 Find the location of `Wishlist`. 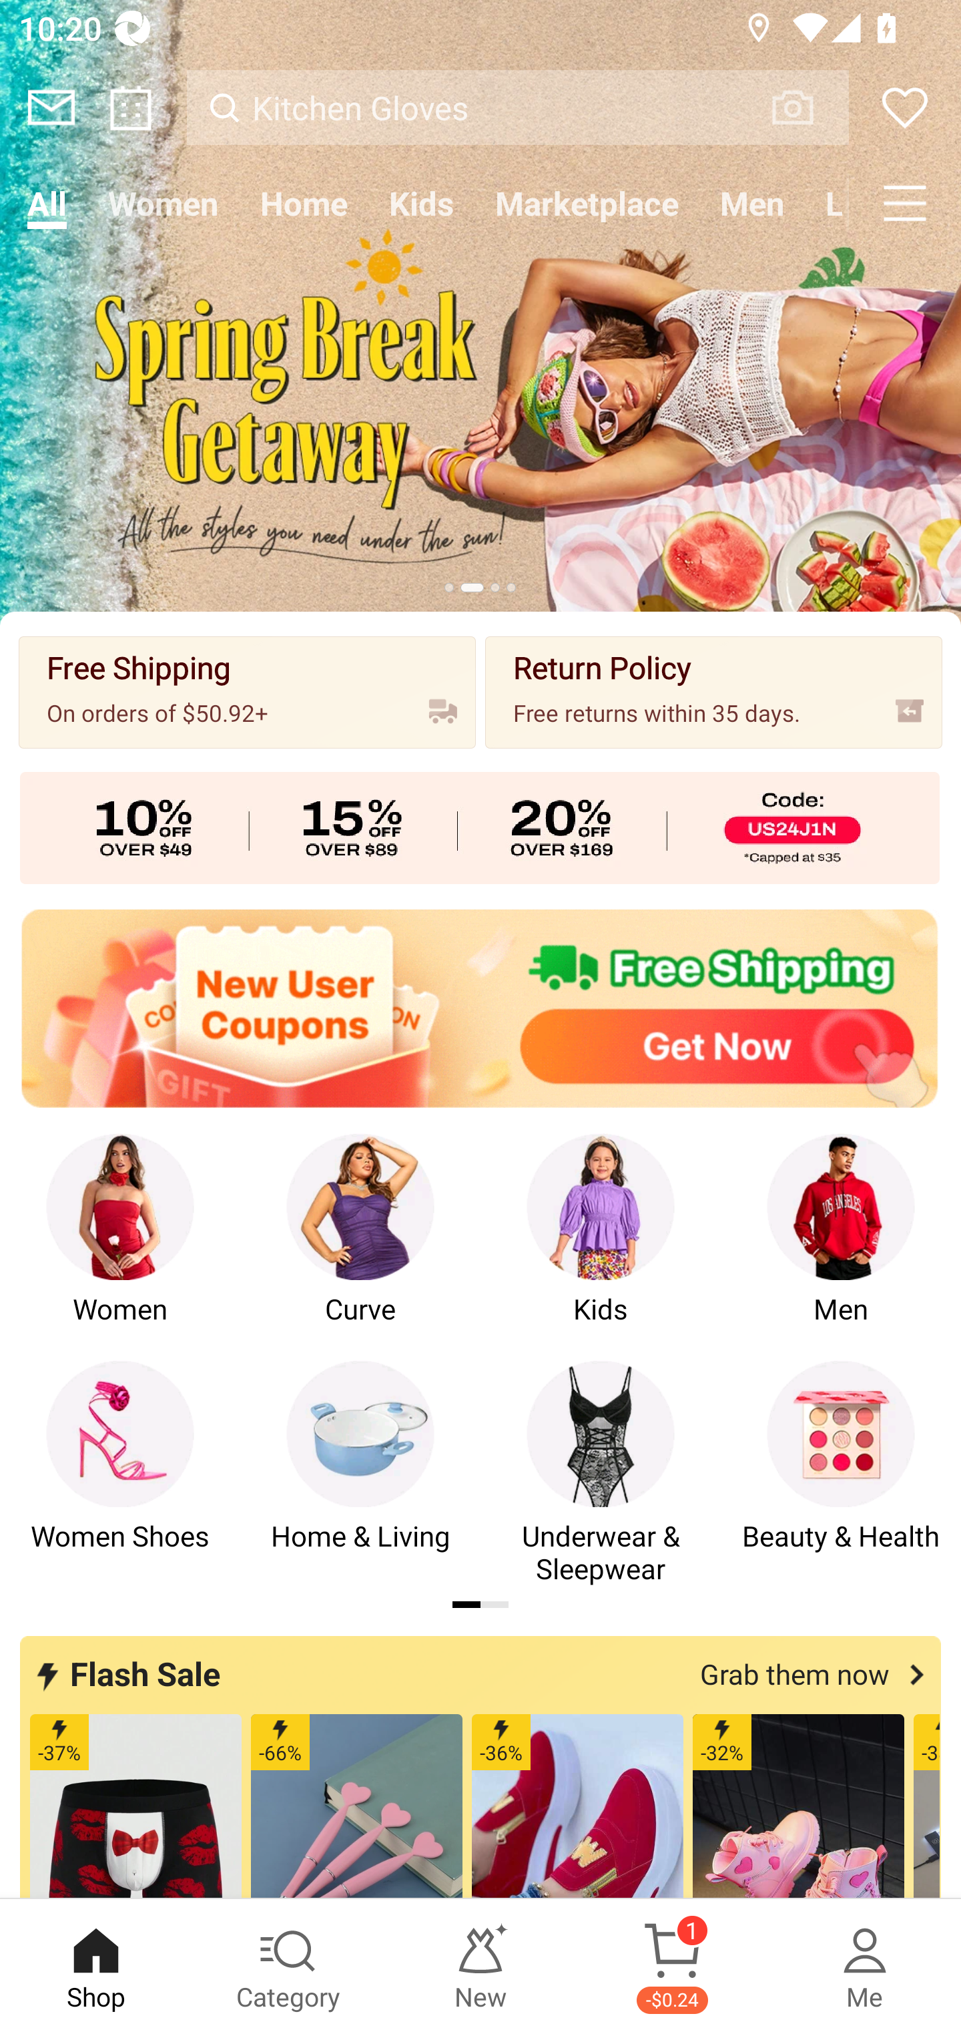

Wishlist is located at coordinates (905, 108).